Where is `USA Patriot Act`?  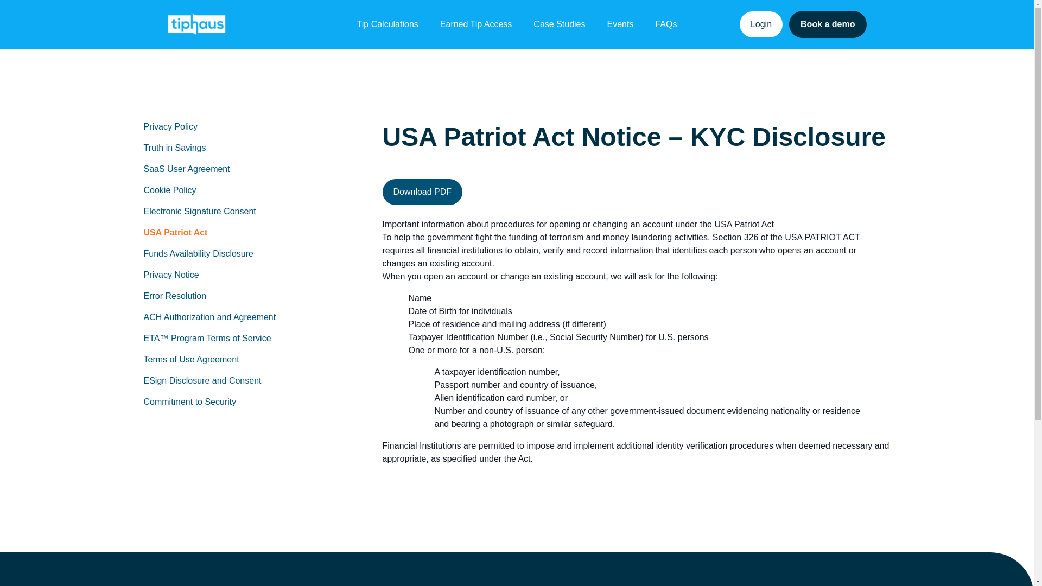
USA Patriot Act is located at coordinates (175, 232).